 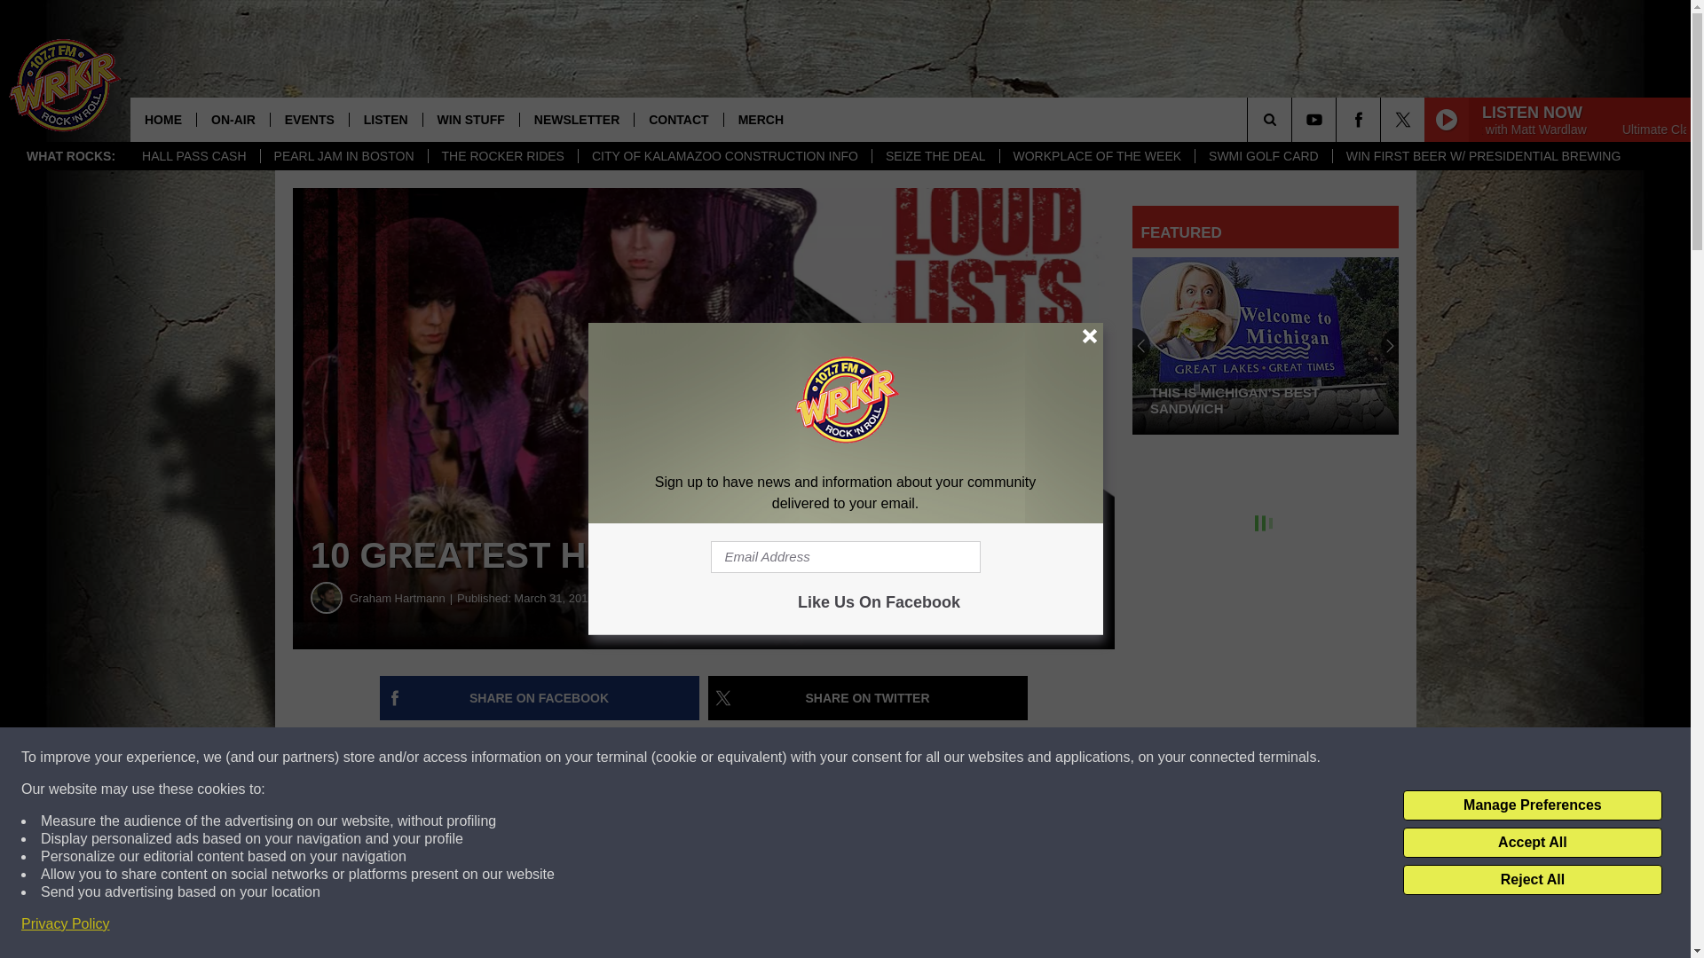 What do you see at coordinates (163, 119) in the screenshot?
I see `HOME` at bounding box center [163, 119].